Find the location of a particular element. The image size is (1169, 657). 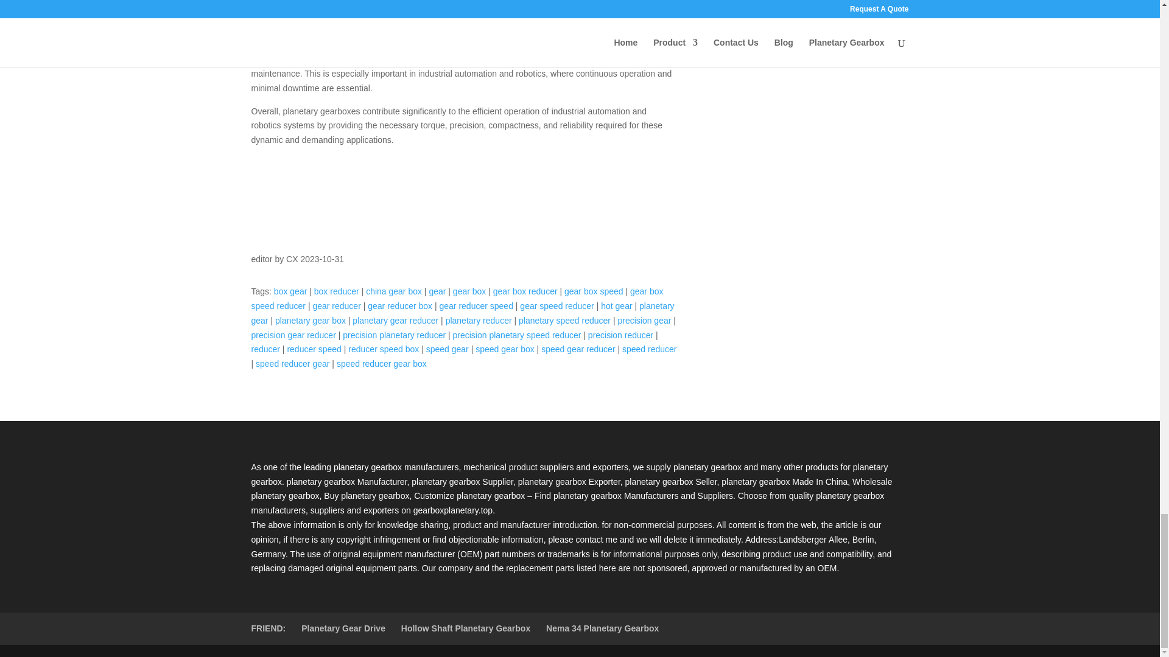

gear box speed reducer is located at coordinates (457, 298).